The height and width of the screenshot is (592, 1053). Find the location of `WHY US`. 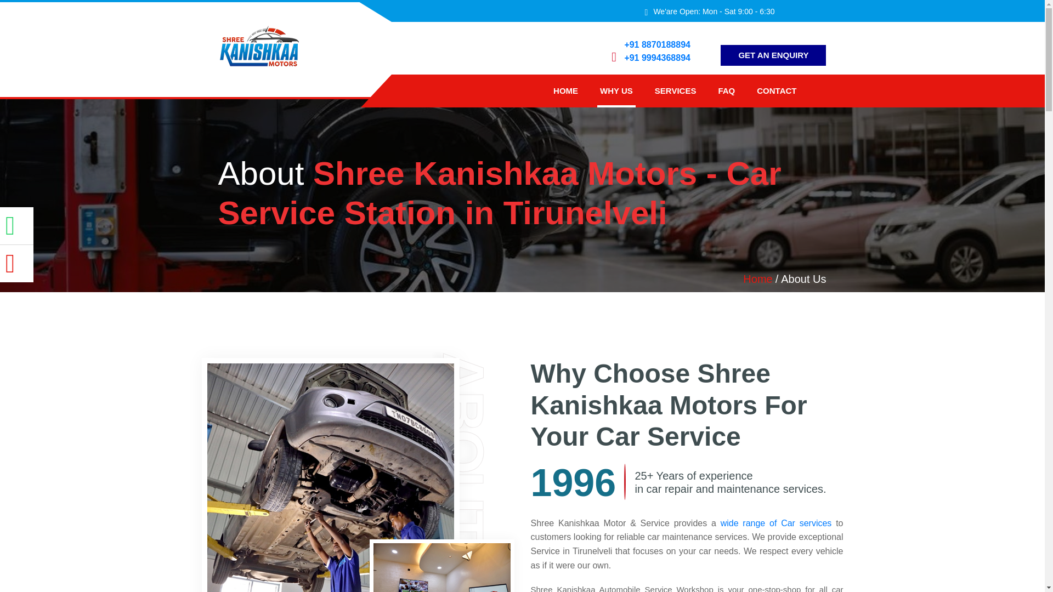

WHY US is located at coordinates (616, 91).